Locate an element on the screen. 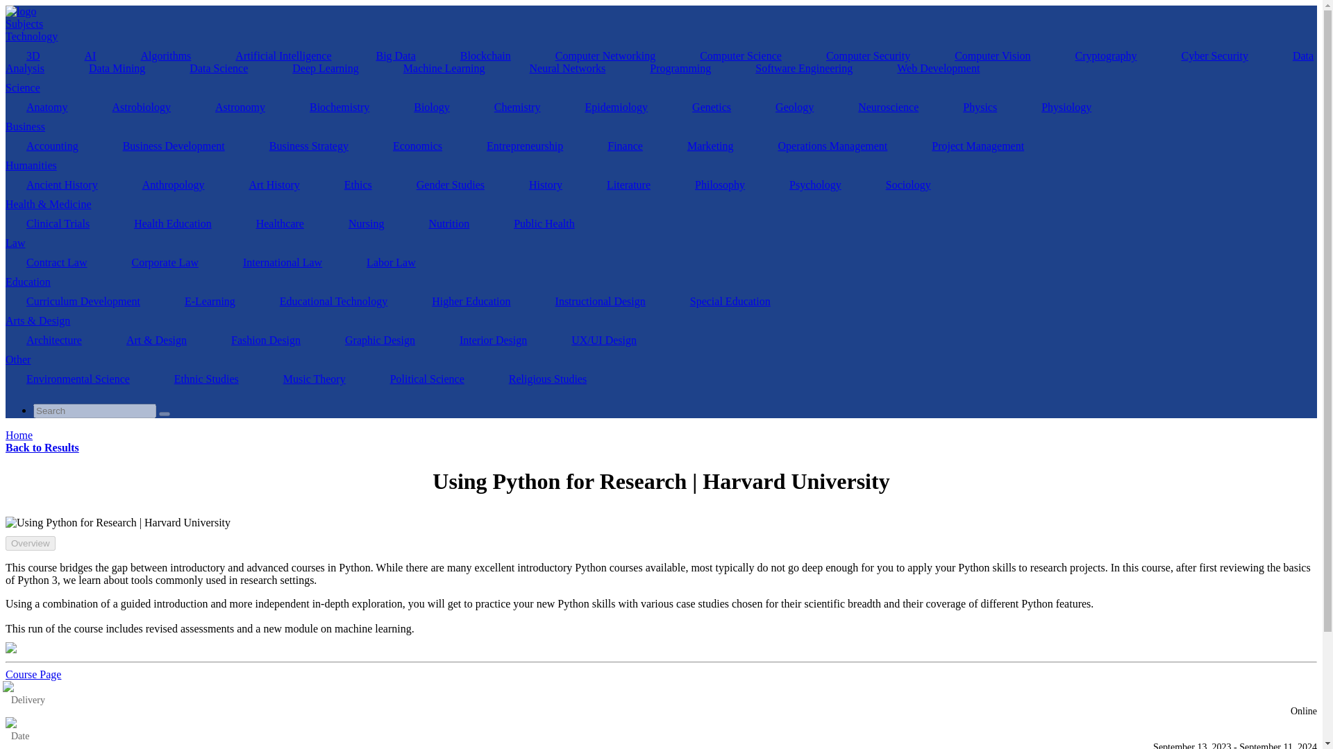 This screenshot has width=1333, height=749. Computer Security is located at coordinates (868, 55).